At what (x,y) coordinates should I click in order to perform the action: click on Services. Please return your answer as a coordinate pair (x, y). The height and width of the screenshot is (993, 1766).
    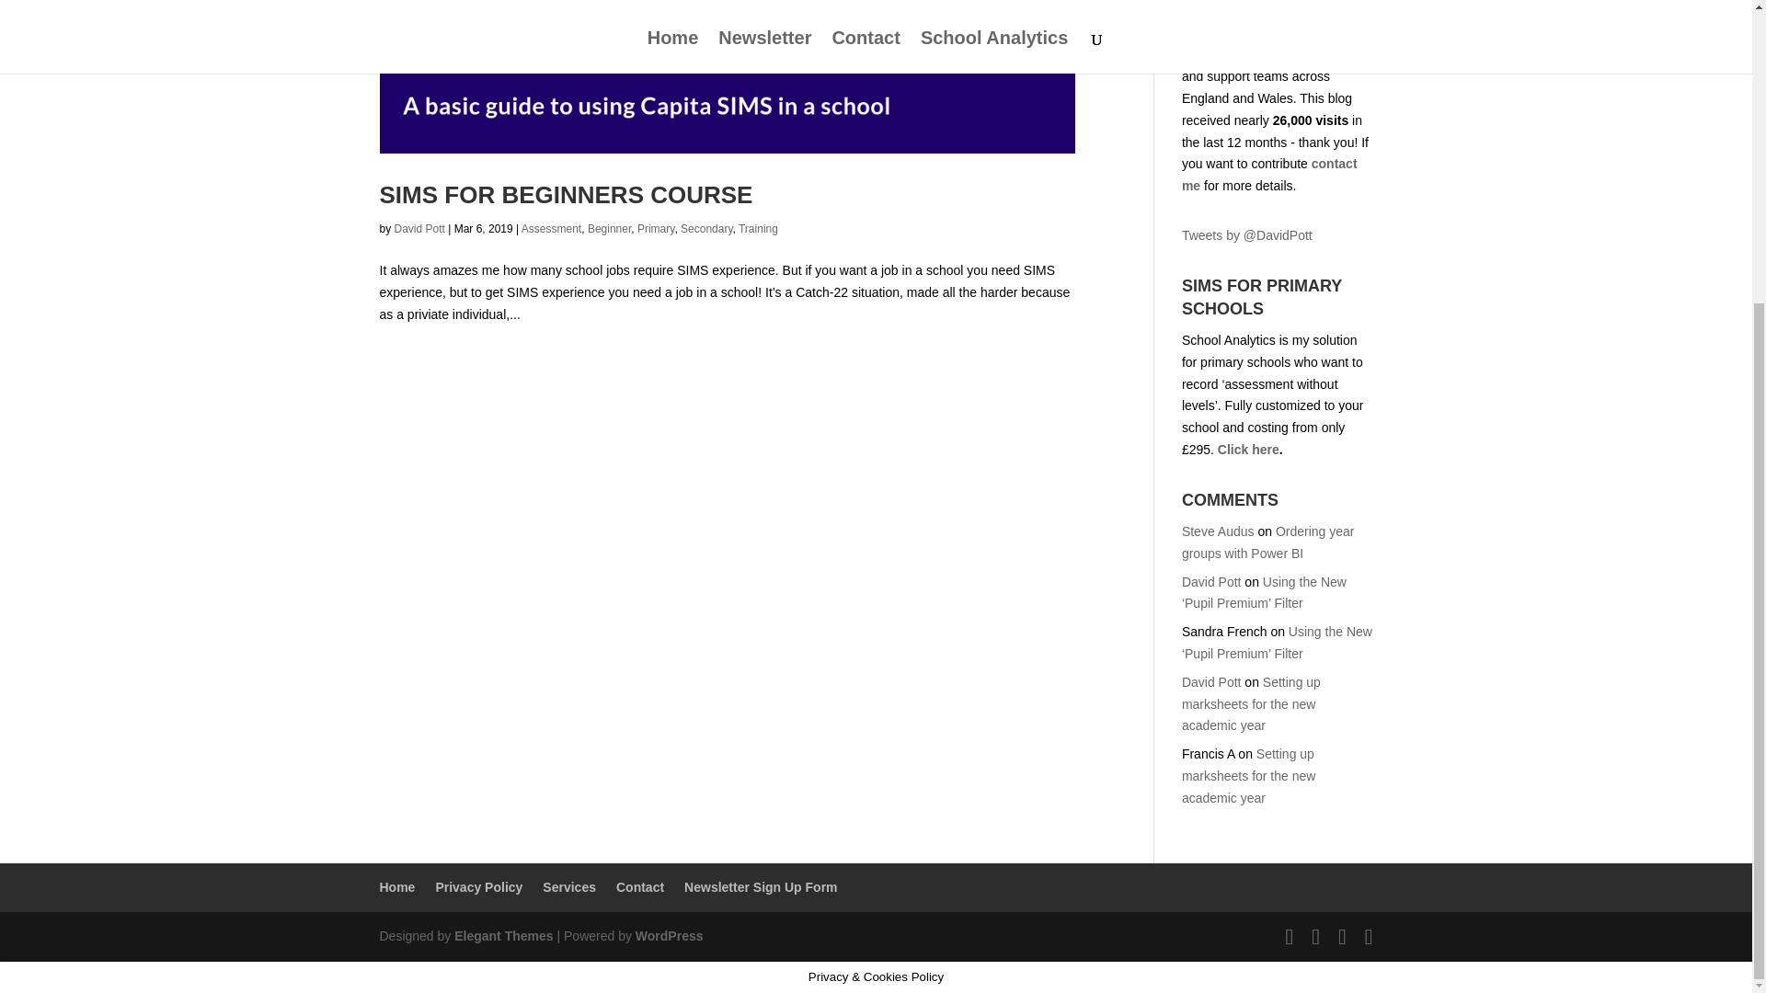
    Looking at the image, I should click on (568, 886).